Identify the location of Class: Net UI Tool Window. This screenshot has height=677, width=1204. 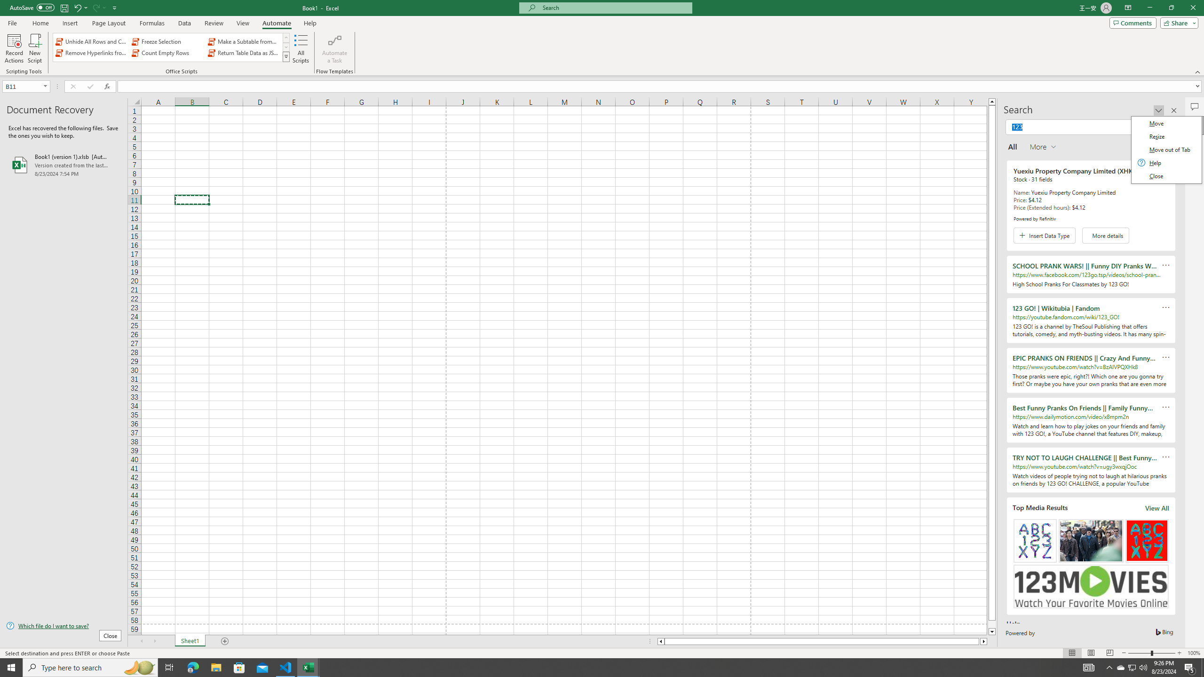
(1165, 150).